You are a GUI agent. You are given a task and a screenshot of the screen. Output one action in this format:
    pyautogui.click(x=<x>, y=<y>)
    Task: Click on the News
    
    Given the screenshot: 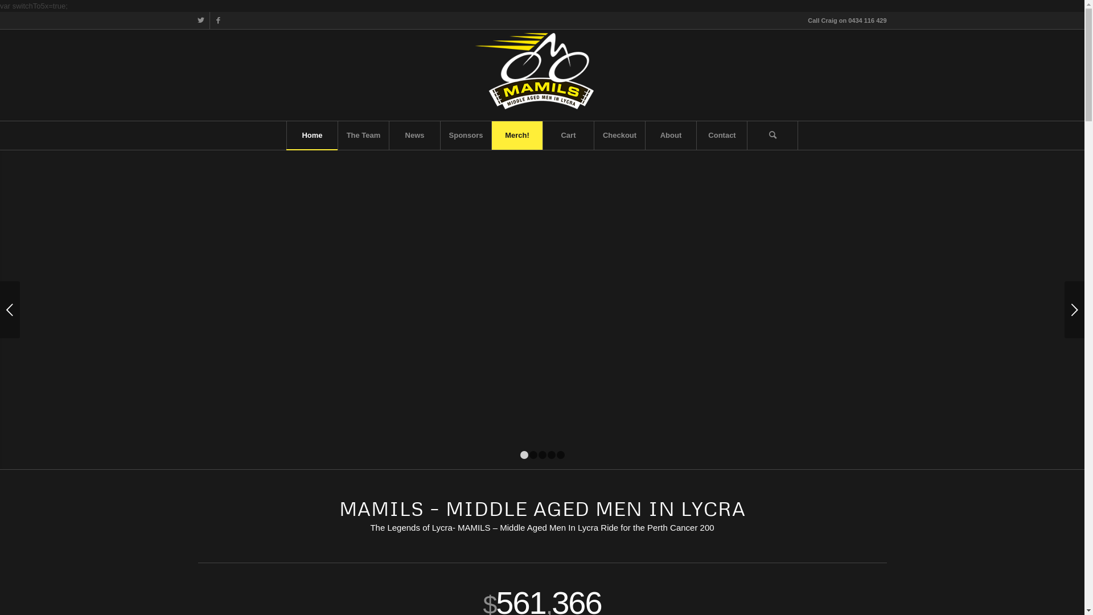 What is the action you would take?
    pyautogui.click(x=414, y=136)
    